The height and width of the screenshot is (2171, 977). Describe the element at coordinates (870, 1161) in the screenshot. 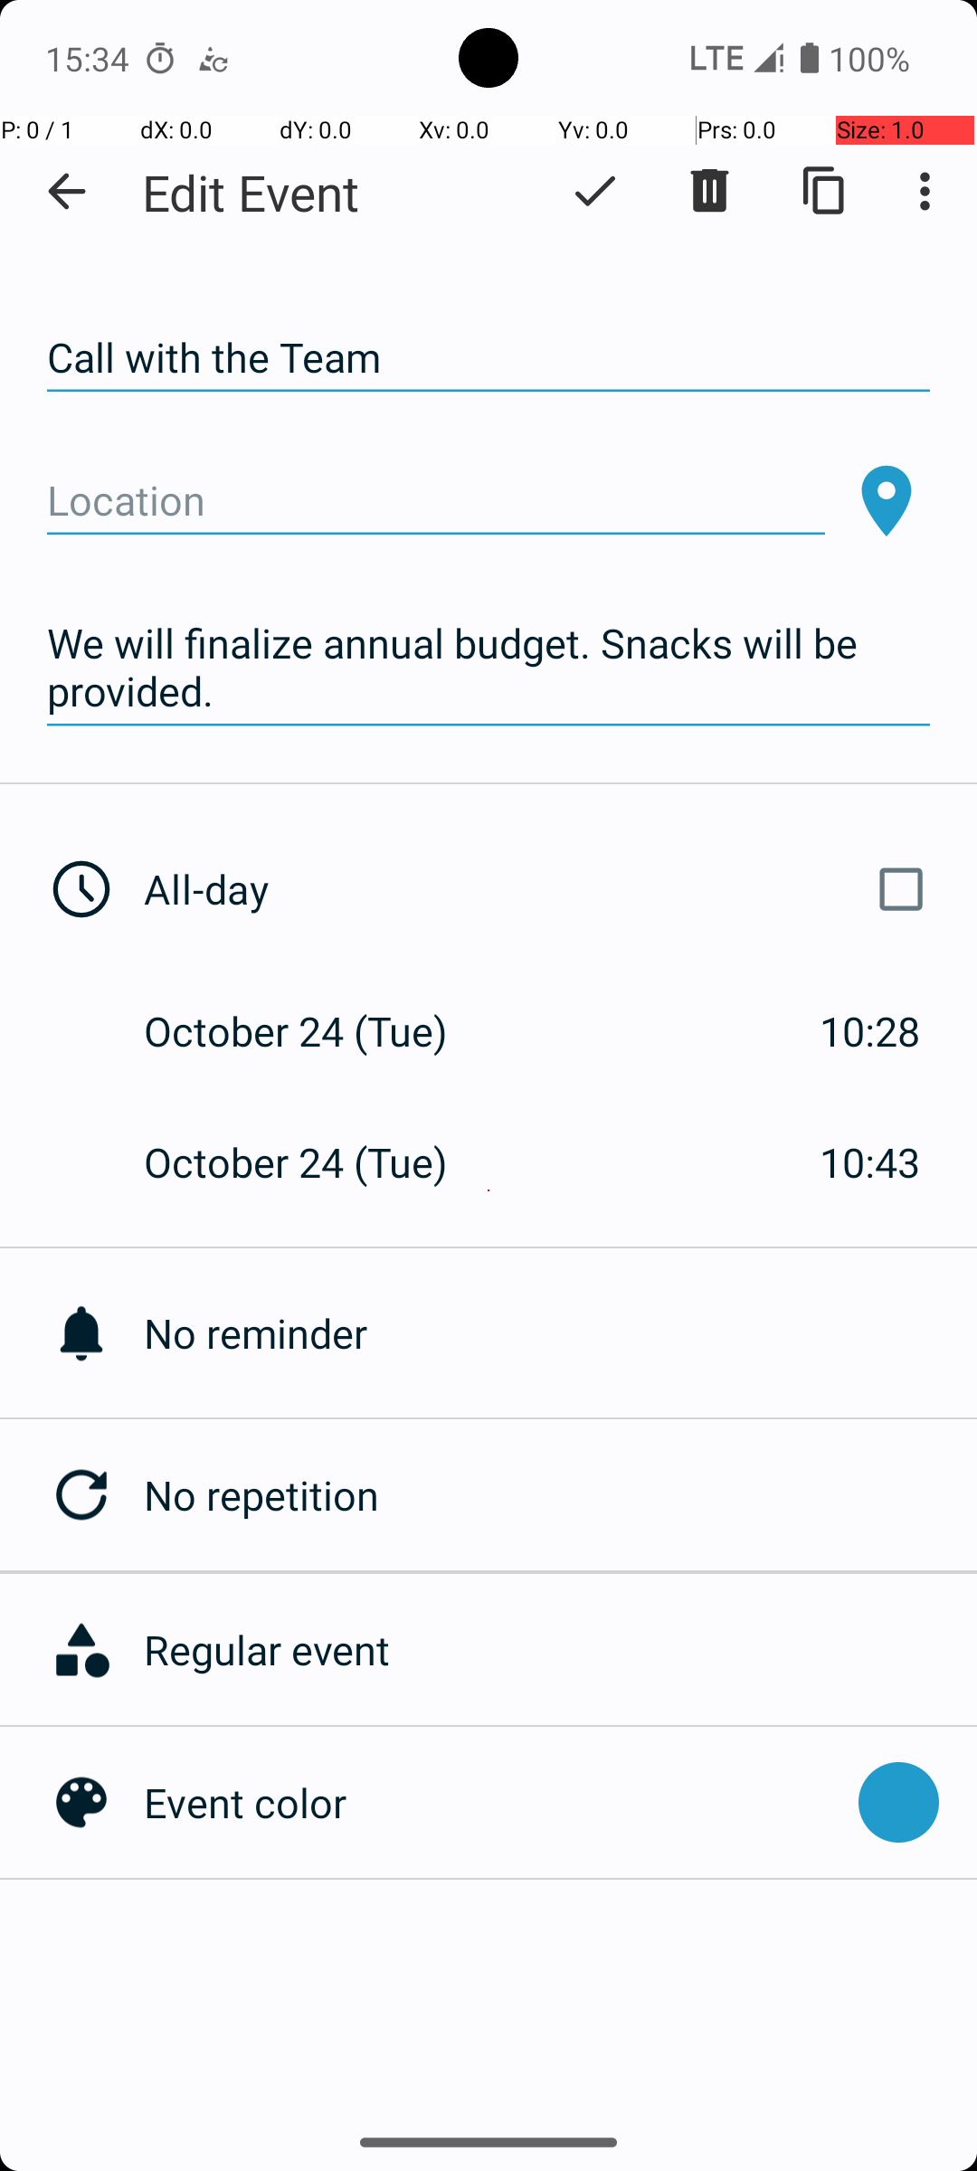

I see `10:43` at that location.